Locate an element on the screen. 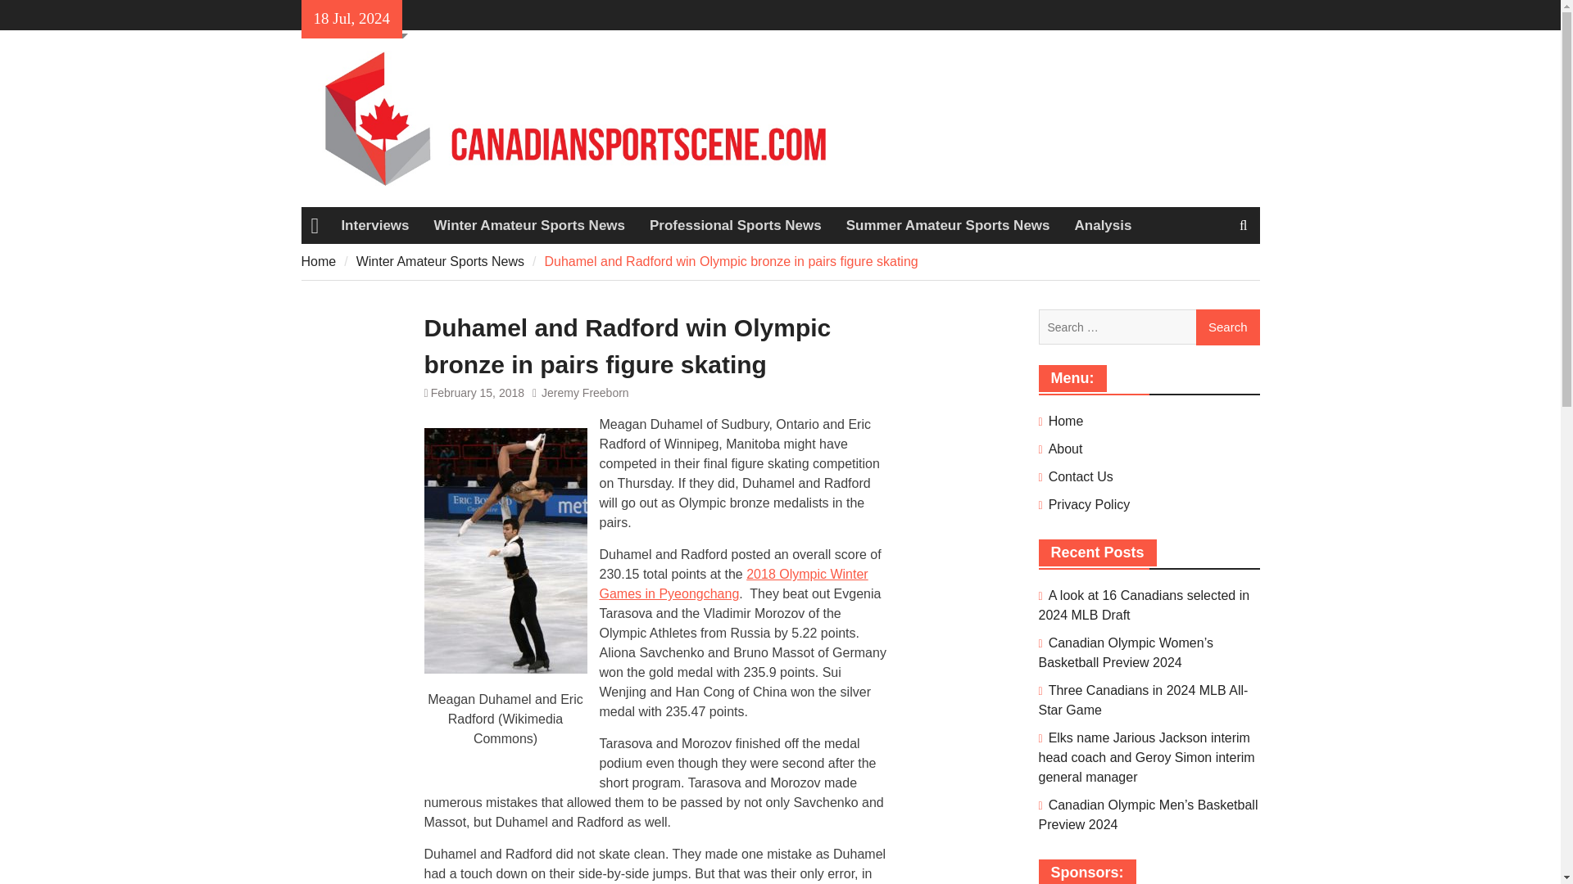 Image resolution: width=1573 pixels, height=884 pixels. Analysis is located at coordinates (1104, 226).